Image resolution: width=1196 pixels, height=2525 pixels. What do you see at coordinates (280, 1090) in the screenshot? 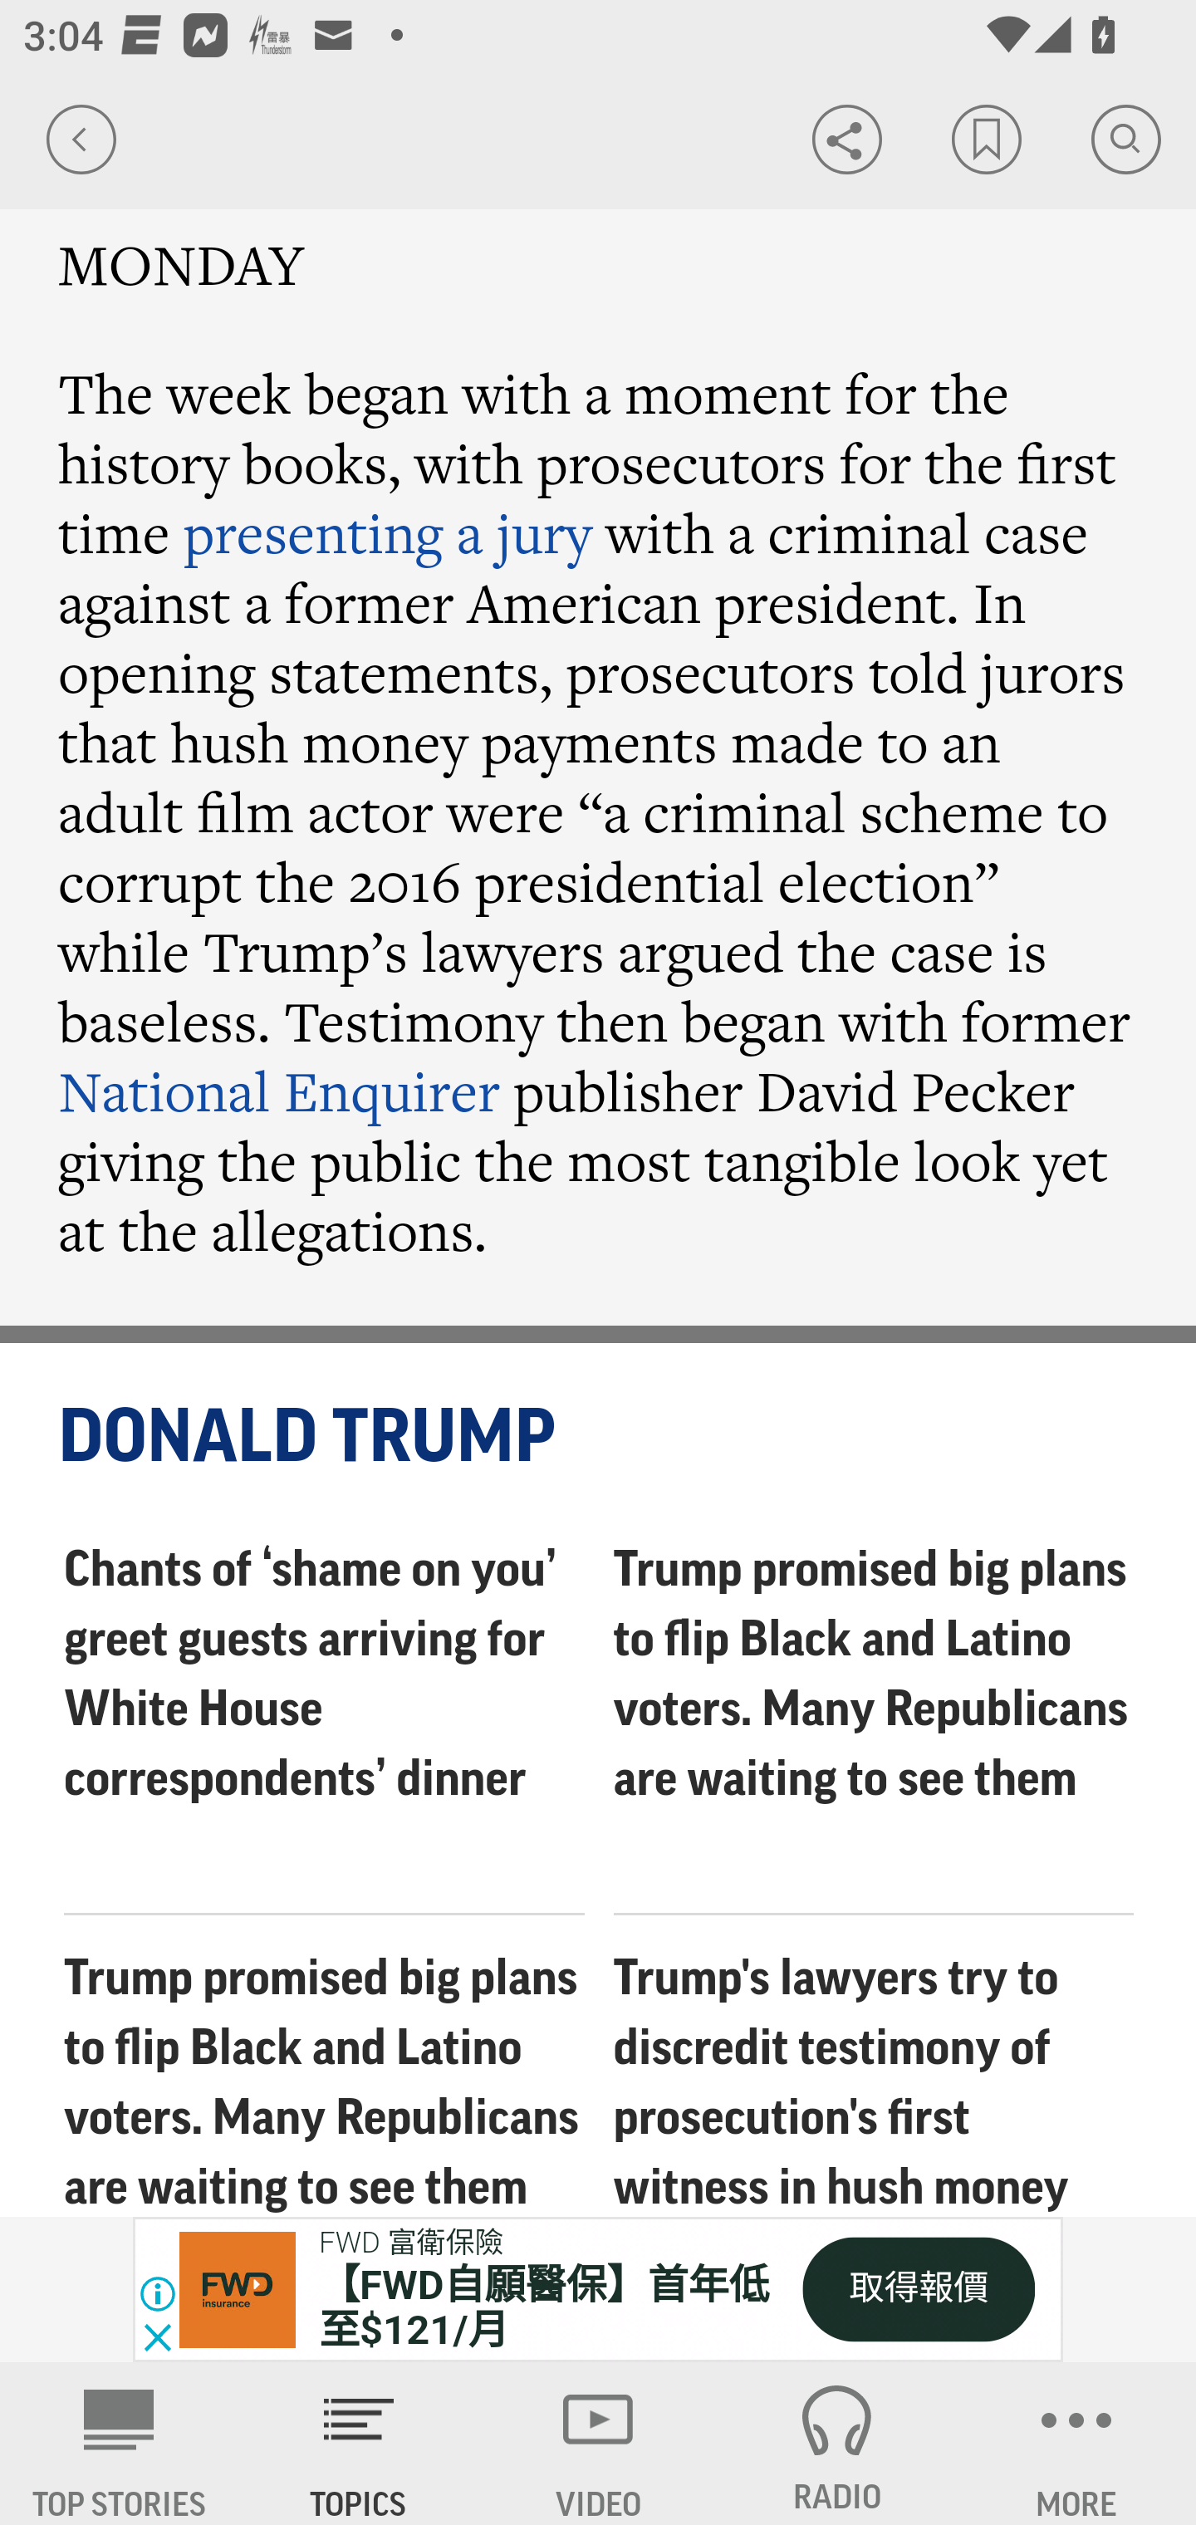
I see `National Enquirer` at bounding box center [280, 1090].